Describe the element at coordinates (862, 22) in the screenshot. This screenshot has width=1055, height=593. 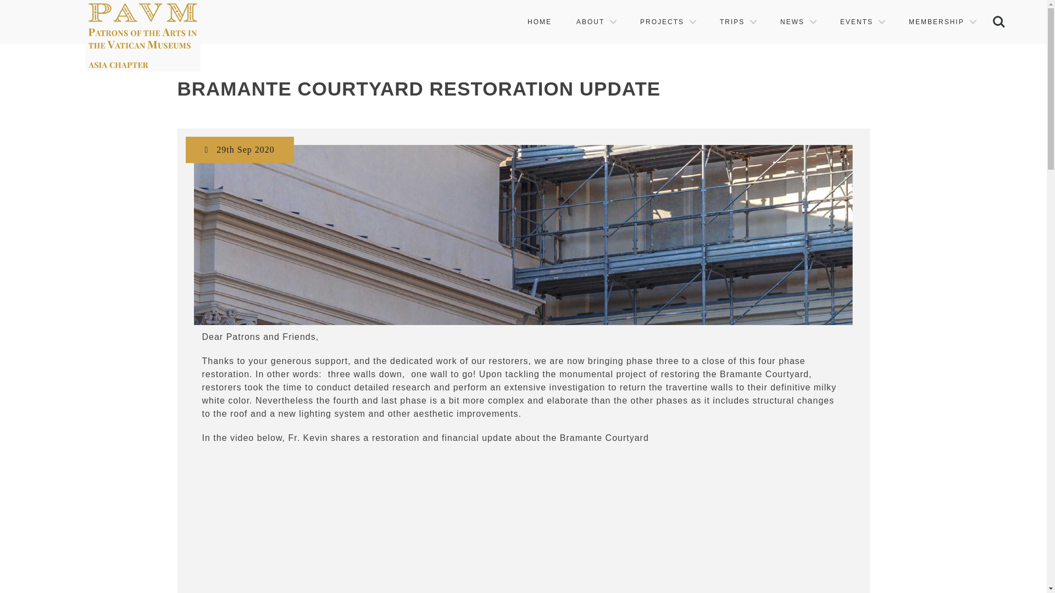
I see `Events` at that location.